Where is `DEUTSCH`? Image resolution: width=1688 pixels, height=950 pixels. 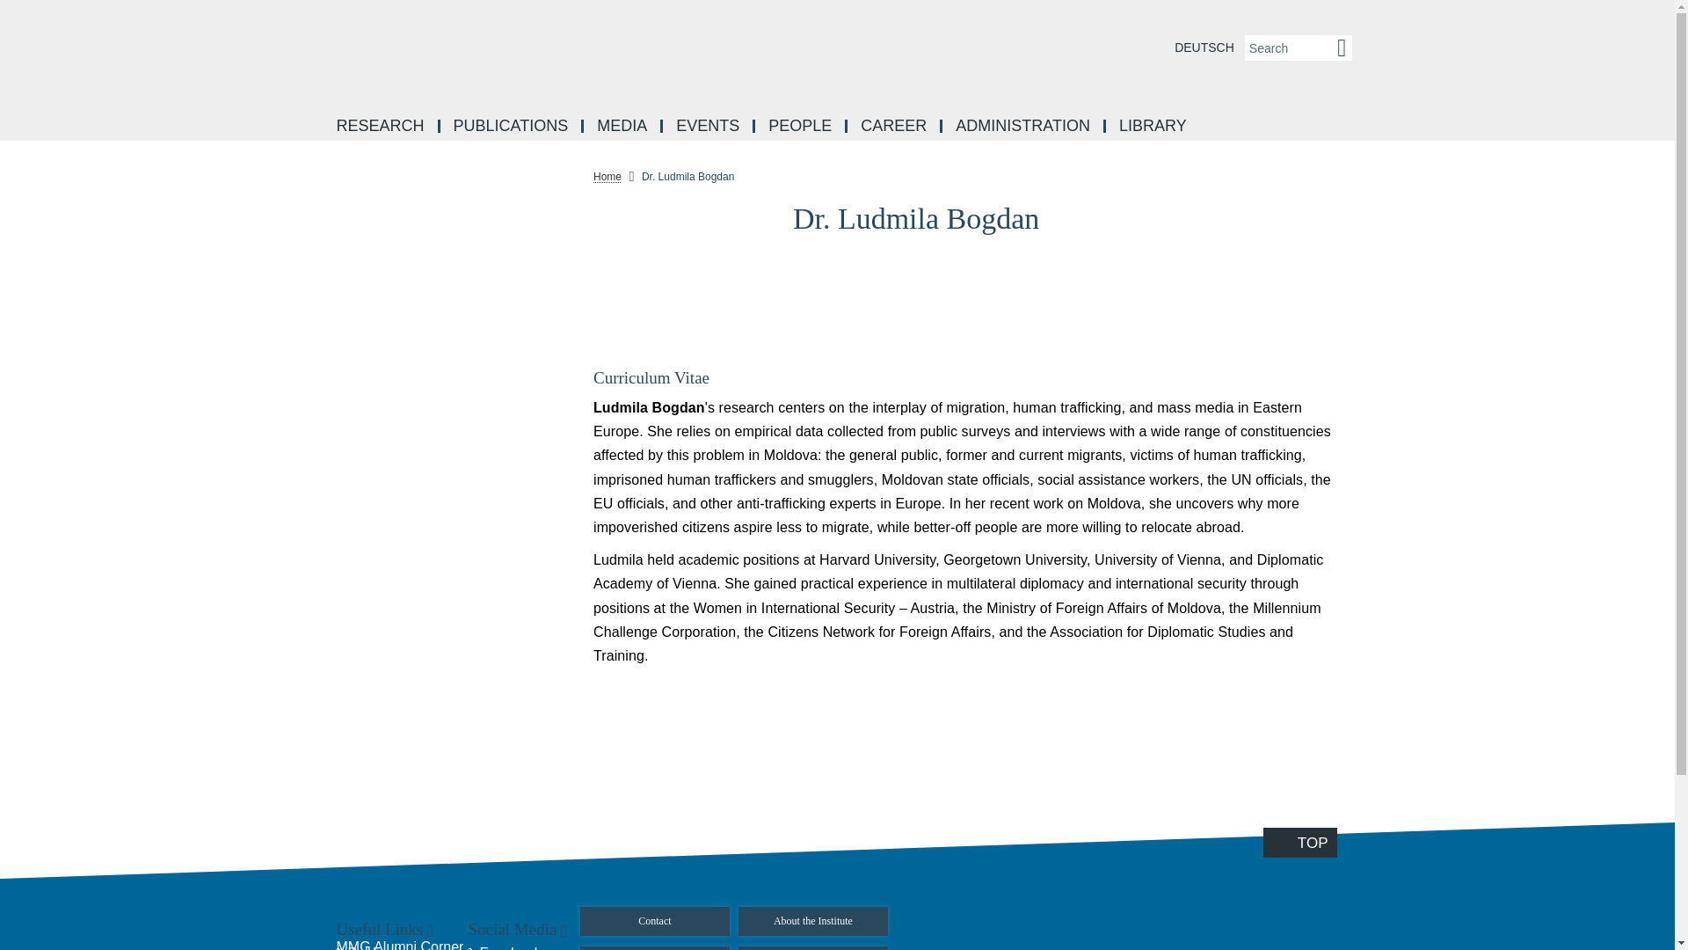
DEUTSCH is located at coordinates (1204, 47).